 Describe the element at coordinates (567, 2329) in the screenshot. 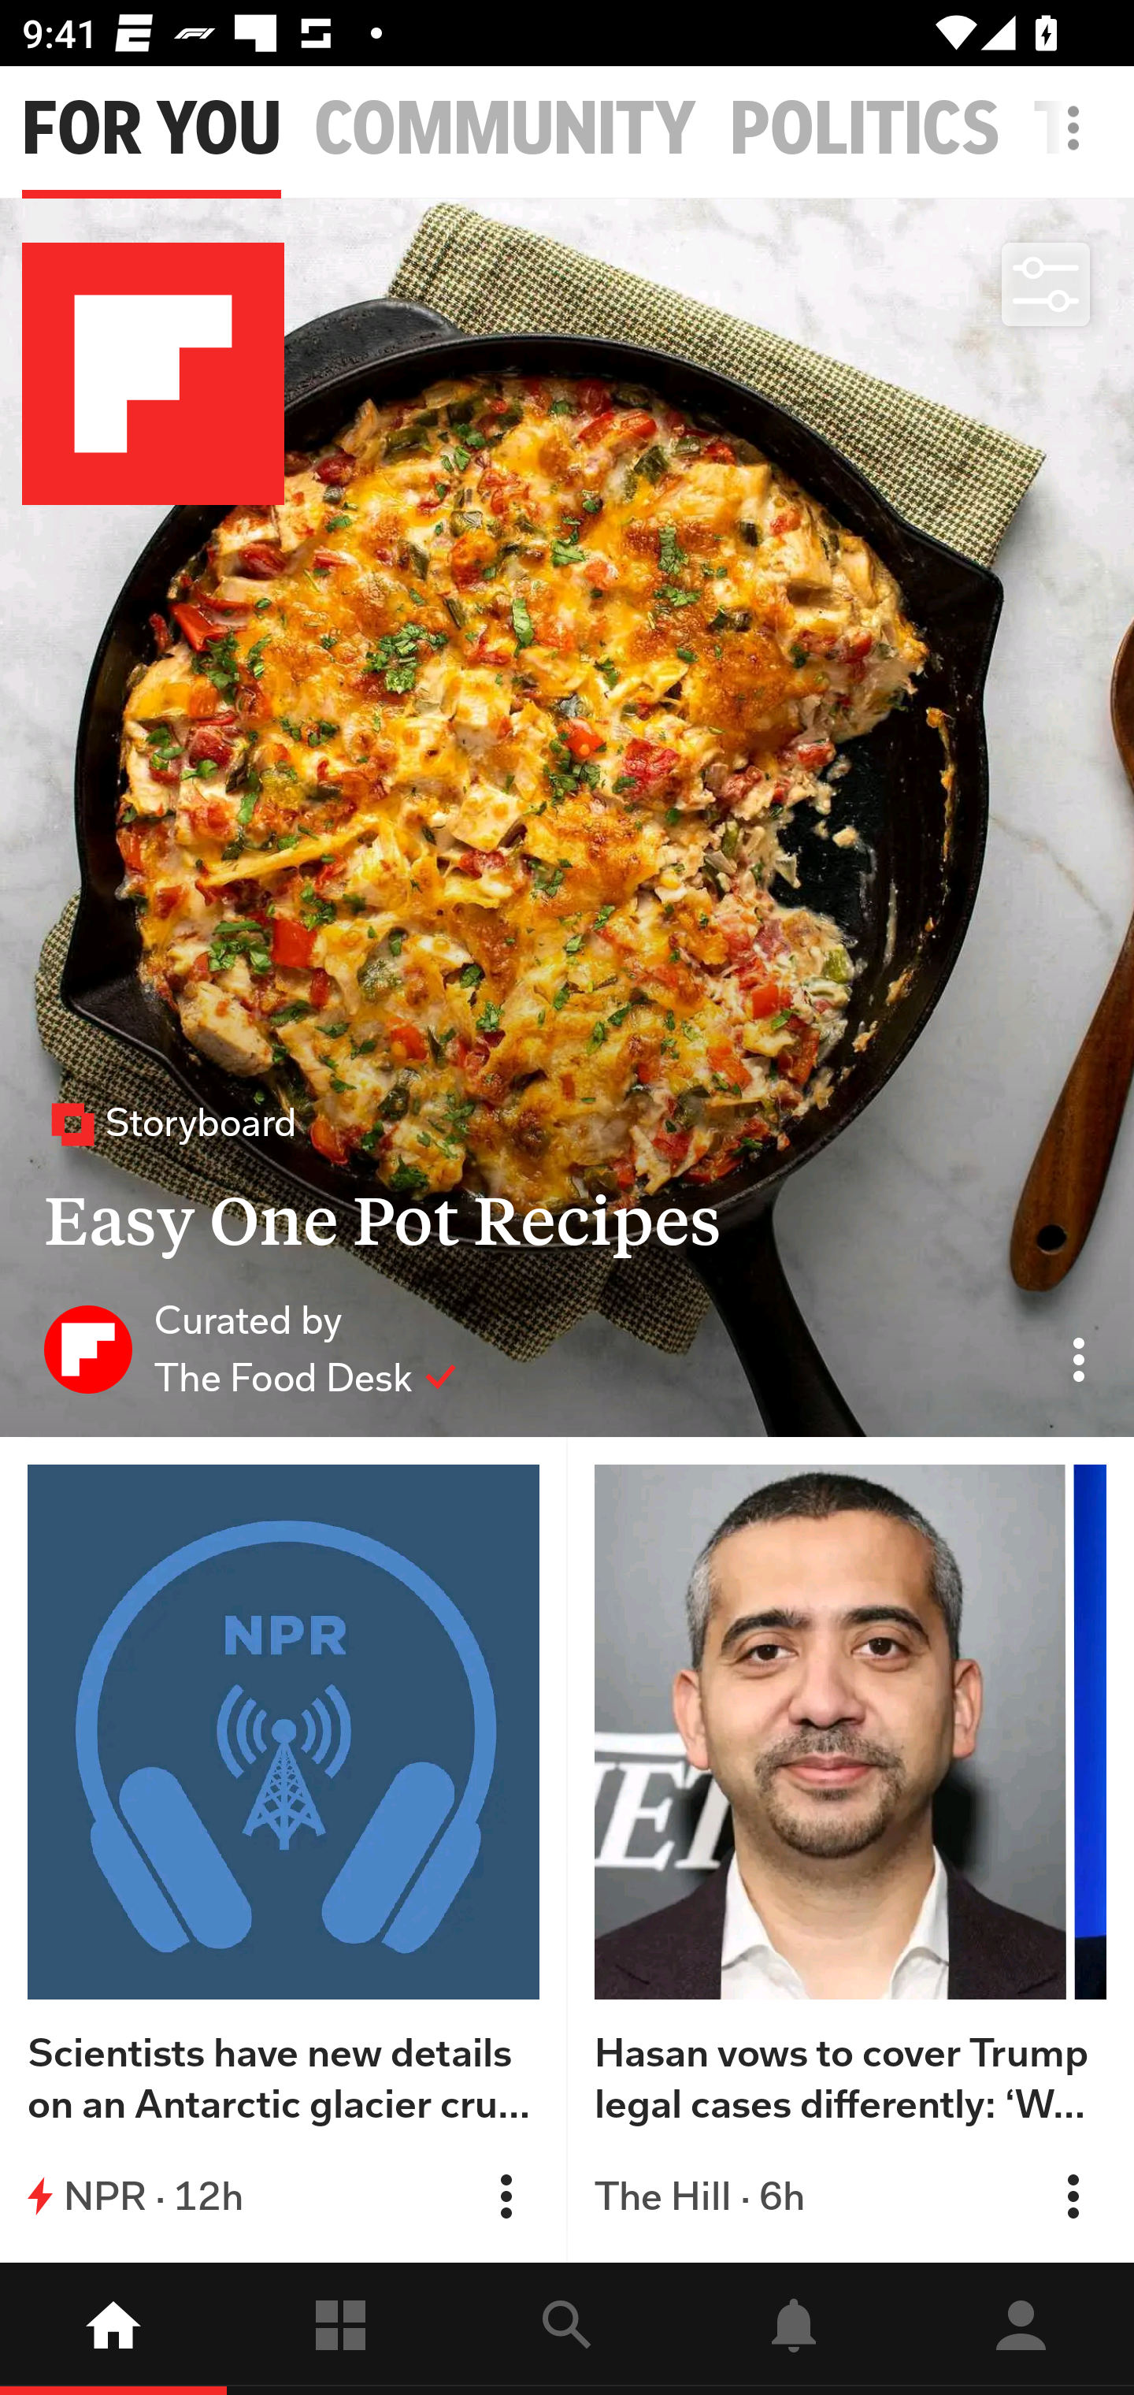

I see `explore` at that location.